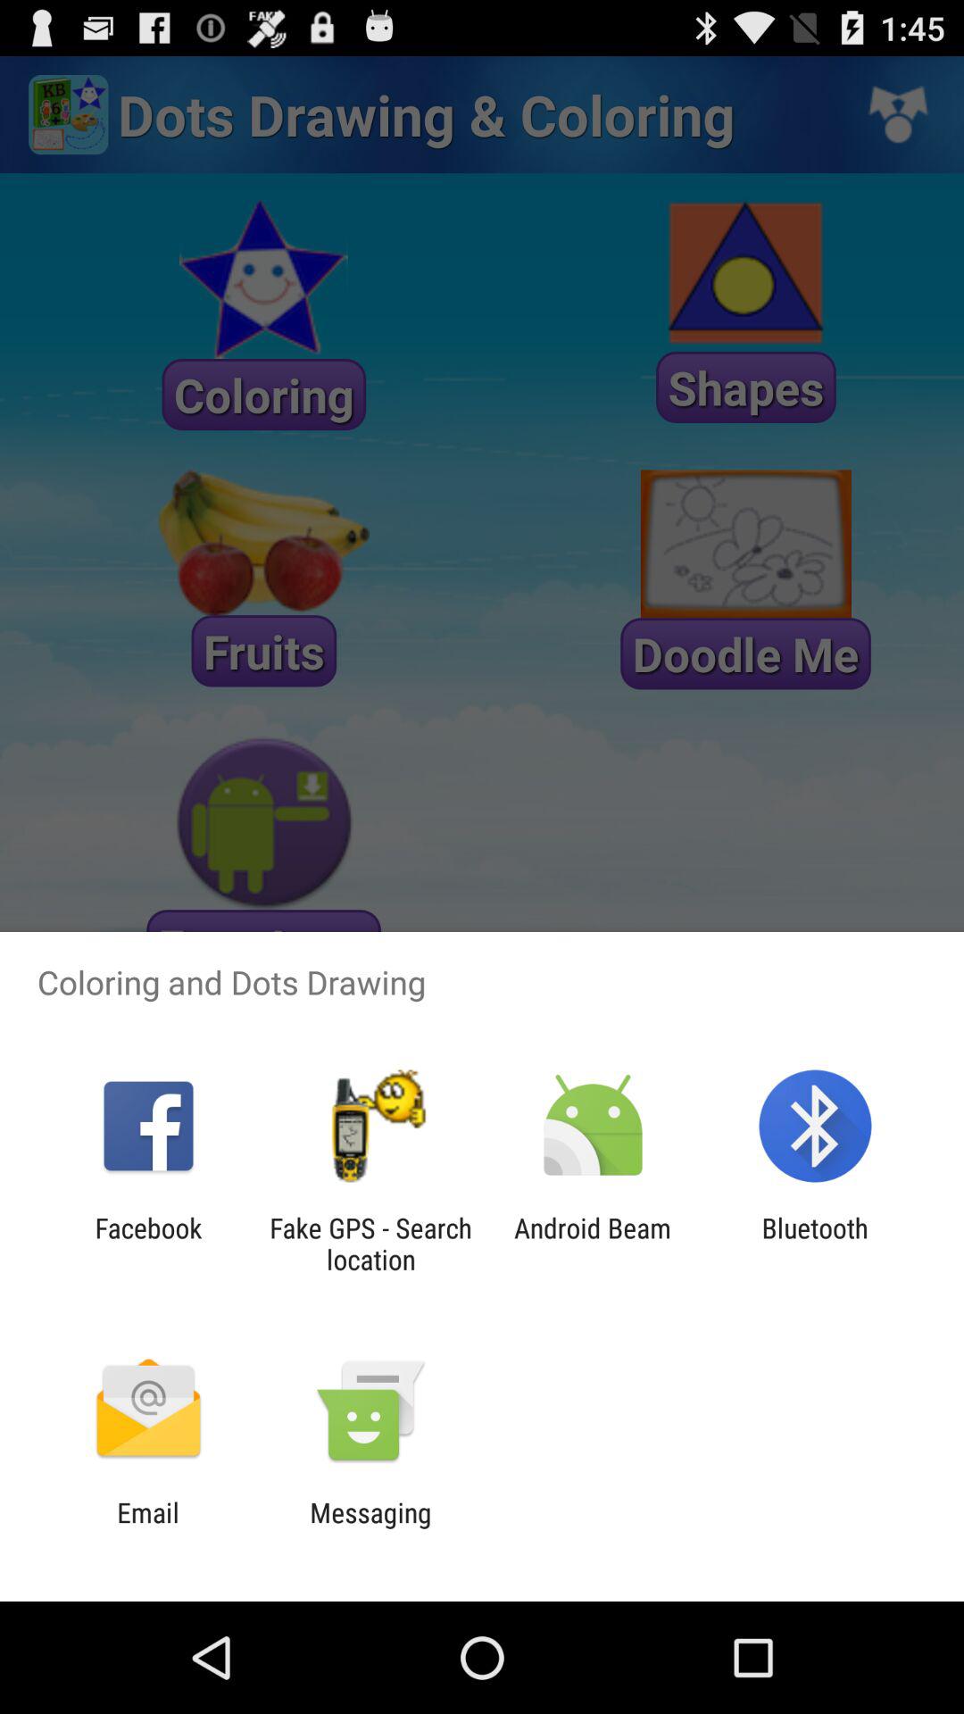  I want to click on select icon to the left of the messaging item, so click(148, 1528).